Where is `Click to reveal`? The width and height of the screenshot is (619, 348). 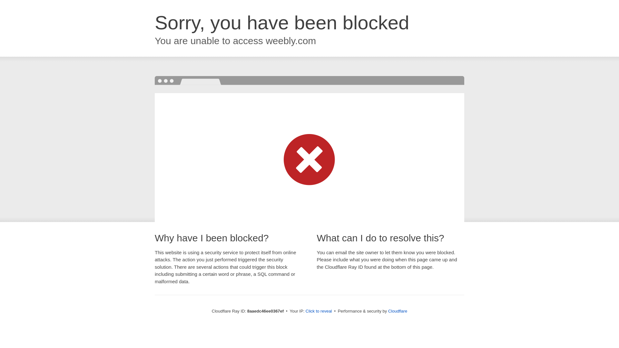 Click to reveal is located at coordinates (319, 311).